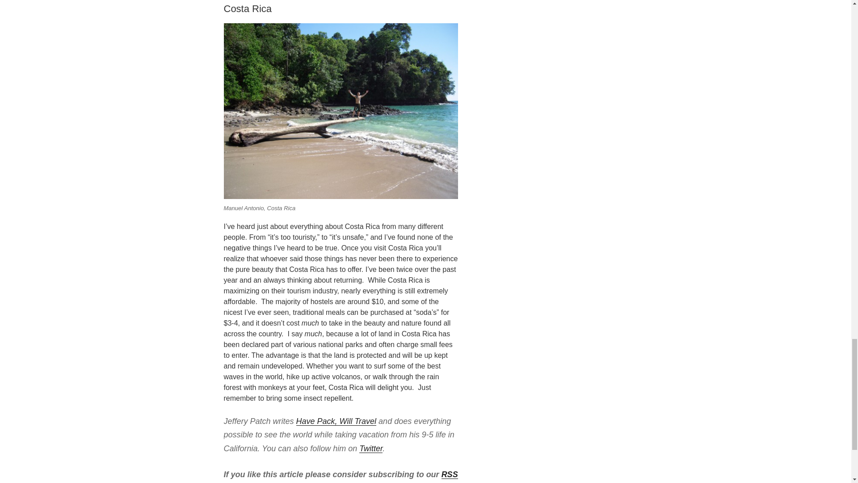 This screenshot has height=483, width=858. What do you see at coordinates (340, 111) in the screenshot?
I see `dscn0798` at bounding box center [340, 111].